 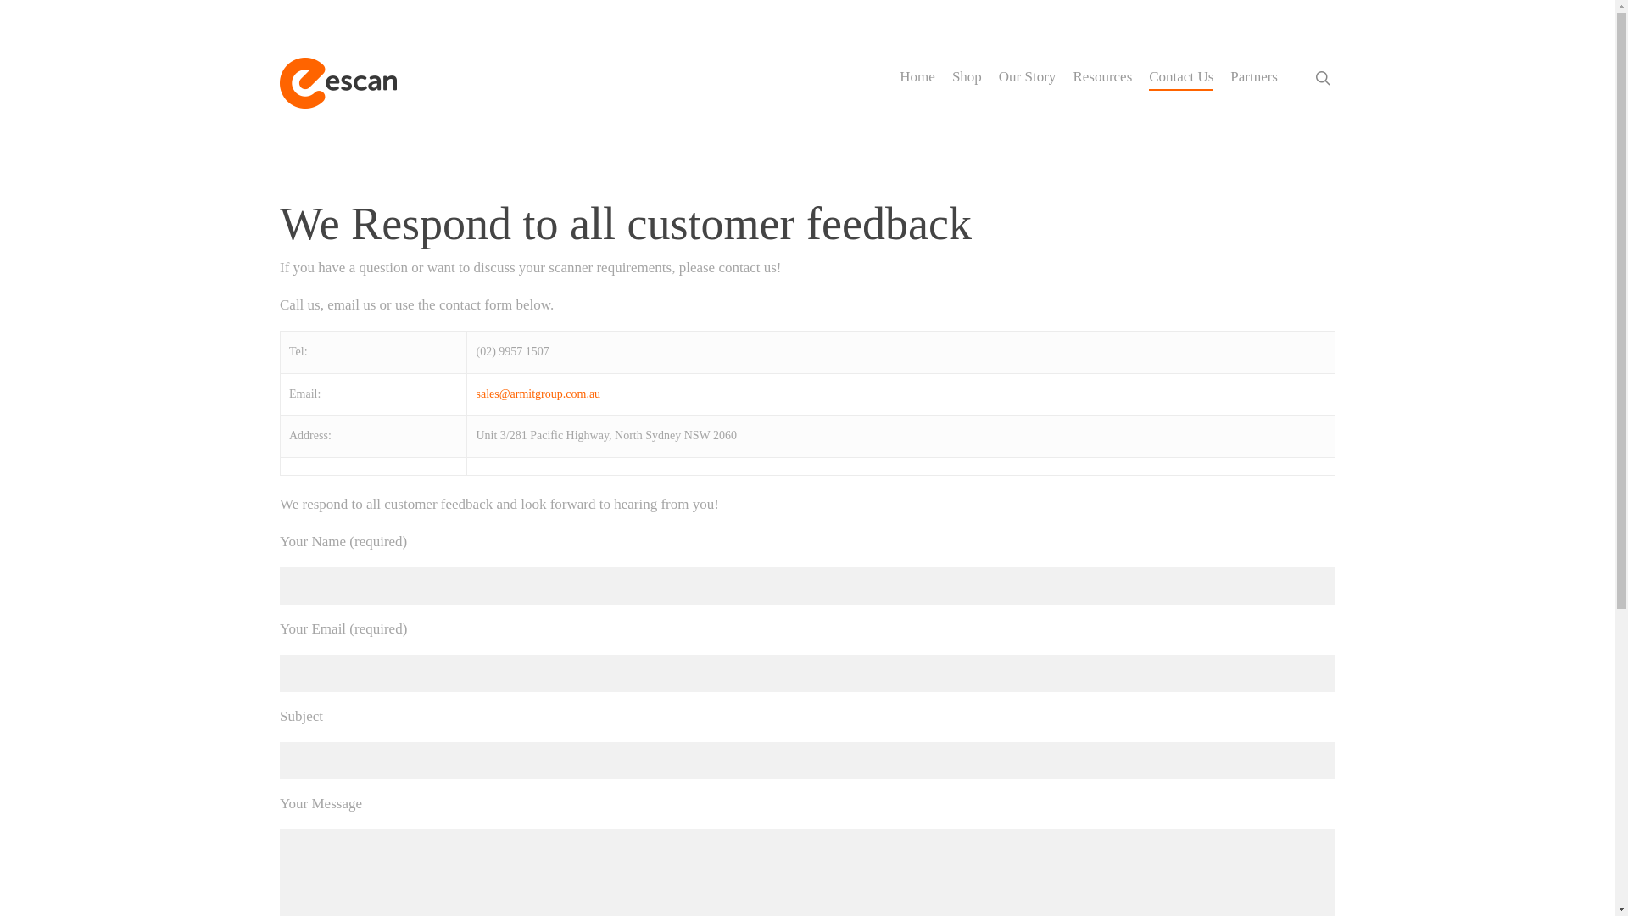 I want to click on Shop, so click(x=967, y=76).